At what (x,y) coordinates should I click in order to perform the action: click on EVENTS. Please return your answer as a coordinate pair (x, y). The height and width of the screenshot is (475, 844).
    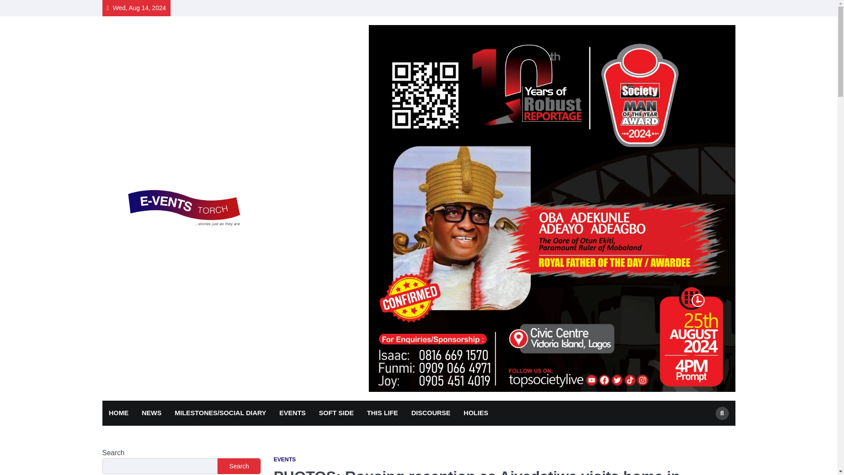
    Looking at the image, I should click on (285, 460).